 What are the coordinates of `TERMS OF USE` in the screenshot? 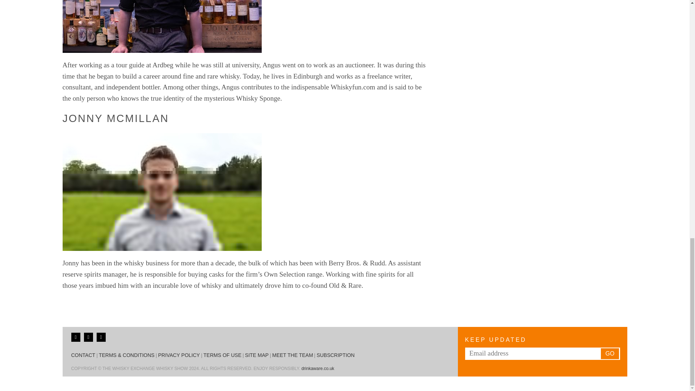 It's located at (222, 355).